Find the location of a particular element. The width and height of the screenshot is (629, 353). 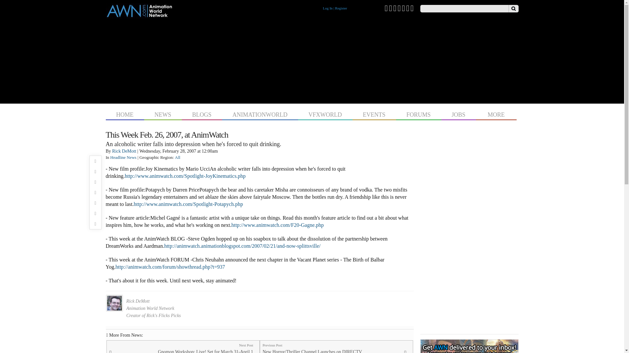

Rick DeMott is located at coordinates (124, 151).